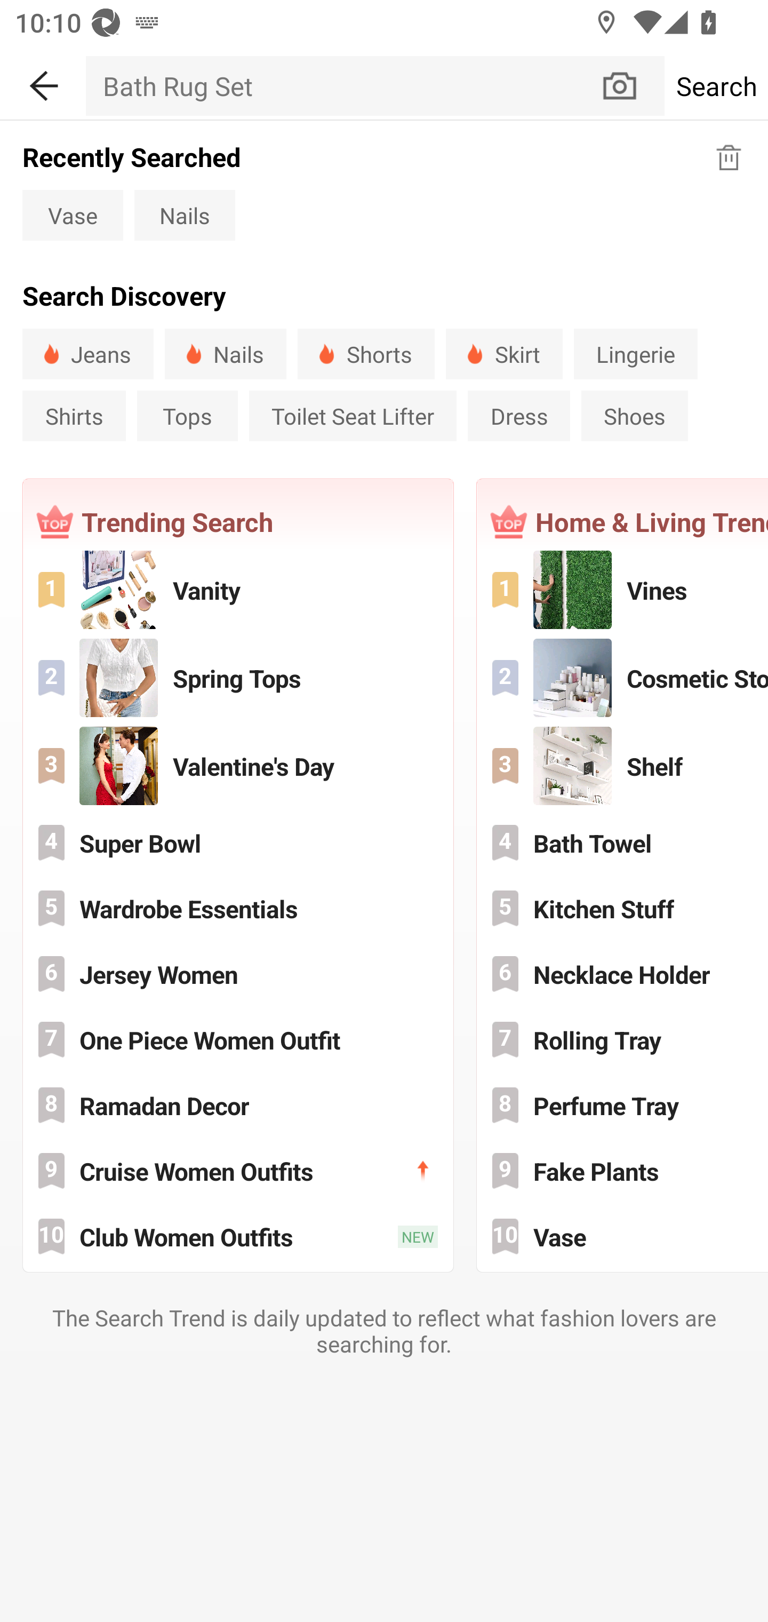  I want to click on Bath Towel 4 Bath Towel, so click(623, 842).